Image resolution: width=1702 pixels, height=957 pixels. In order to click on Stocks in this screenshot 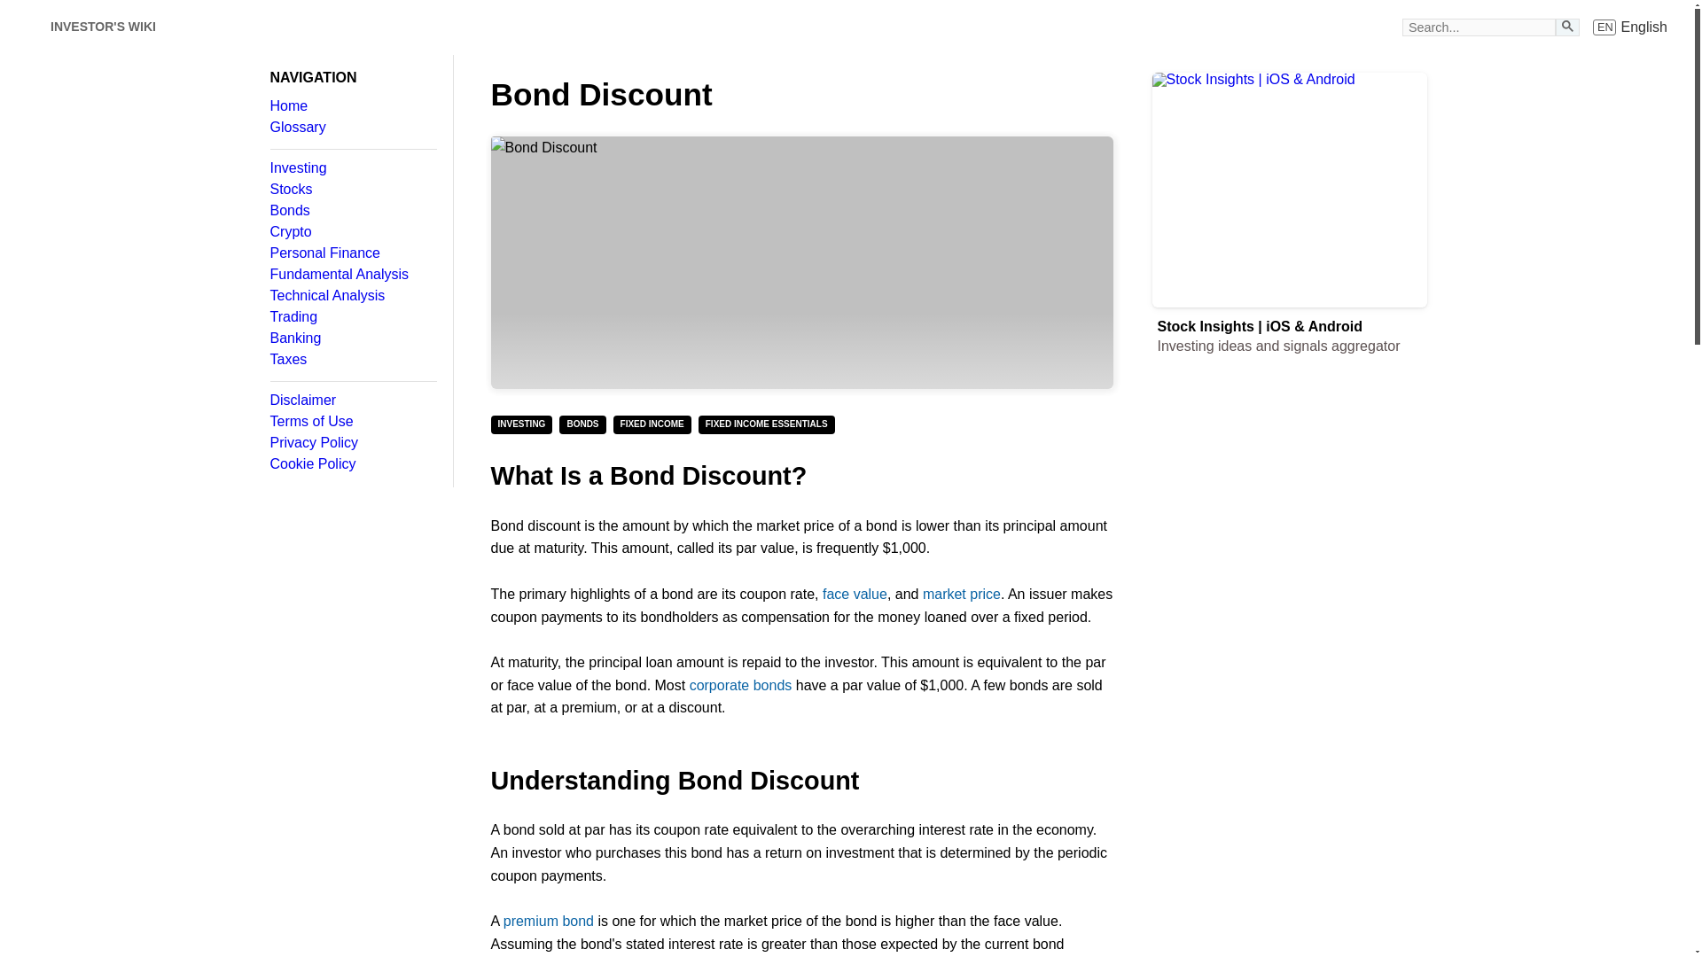, I will do `click(1630, 27)`.